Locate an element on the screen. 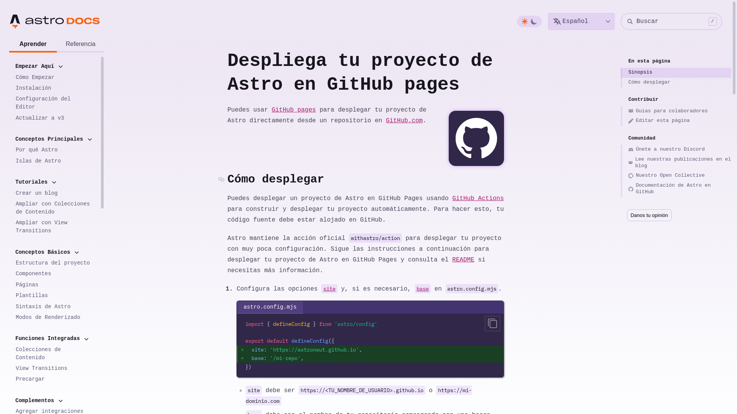 The width and height of the screenshot is (737, 414). Islas de Astro is located at coordinates (55, 161).